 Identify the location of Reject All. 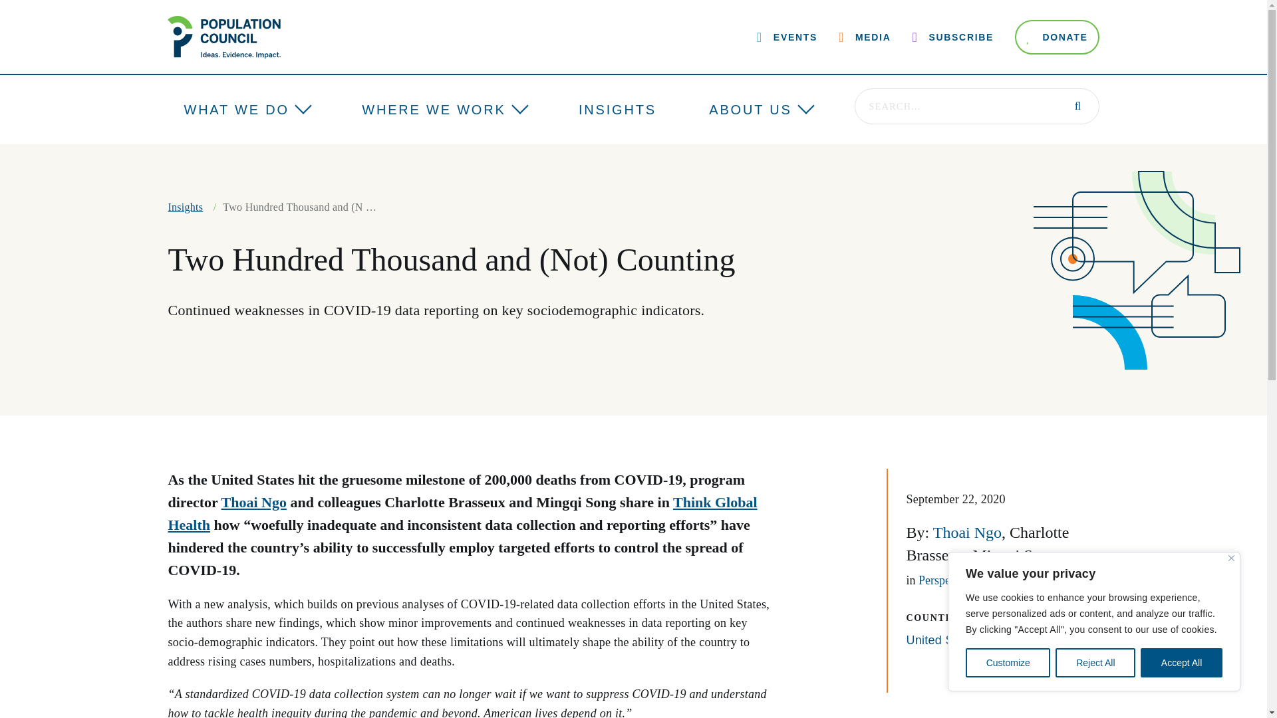
(1095, 663).